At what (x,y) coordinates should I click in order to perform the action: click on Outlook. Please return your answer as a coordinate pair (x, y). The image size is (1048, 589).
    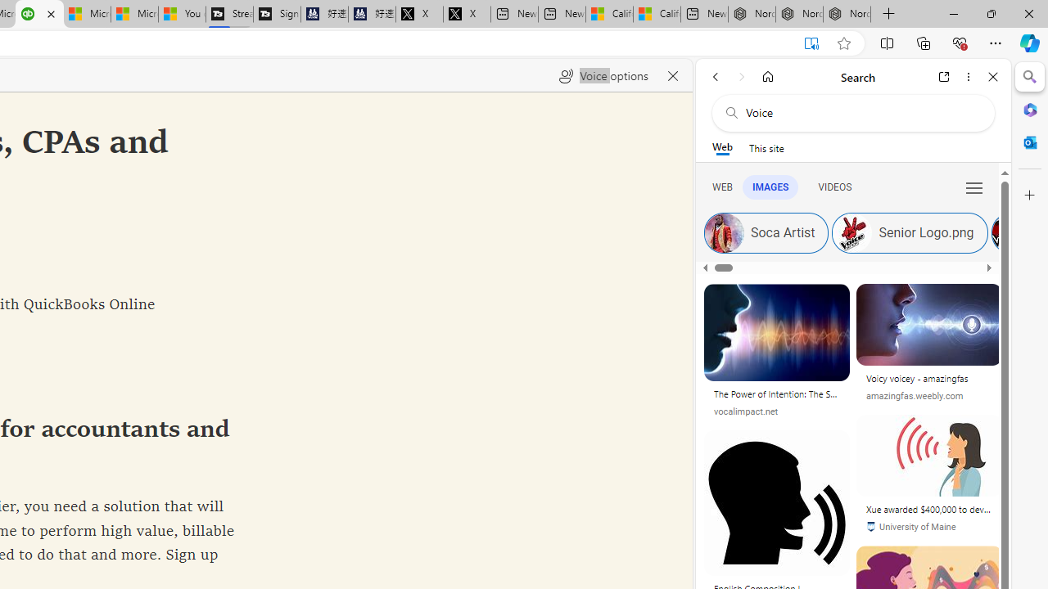
    Looking at the image, I should click on (1030, 142).